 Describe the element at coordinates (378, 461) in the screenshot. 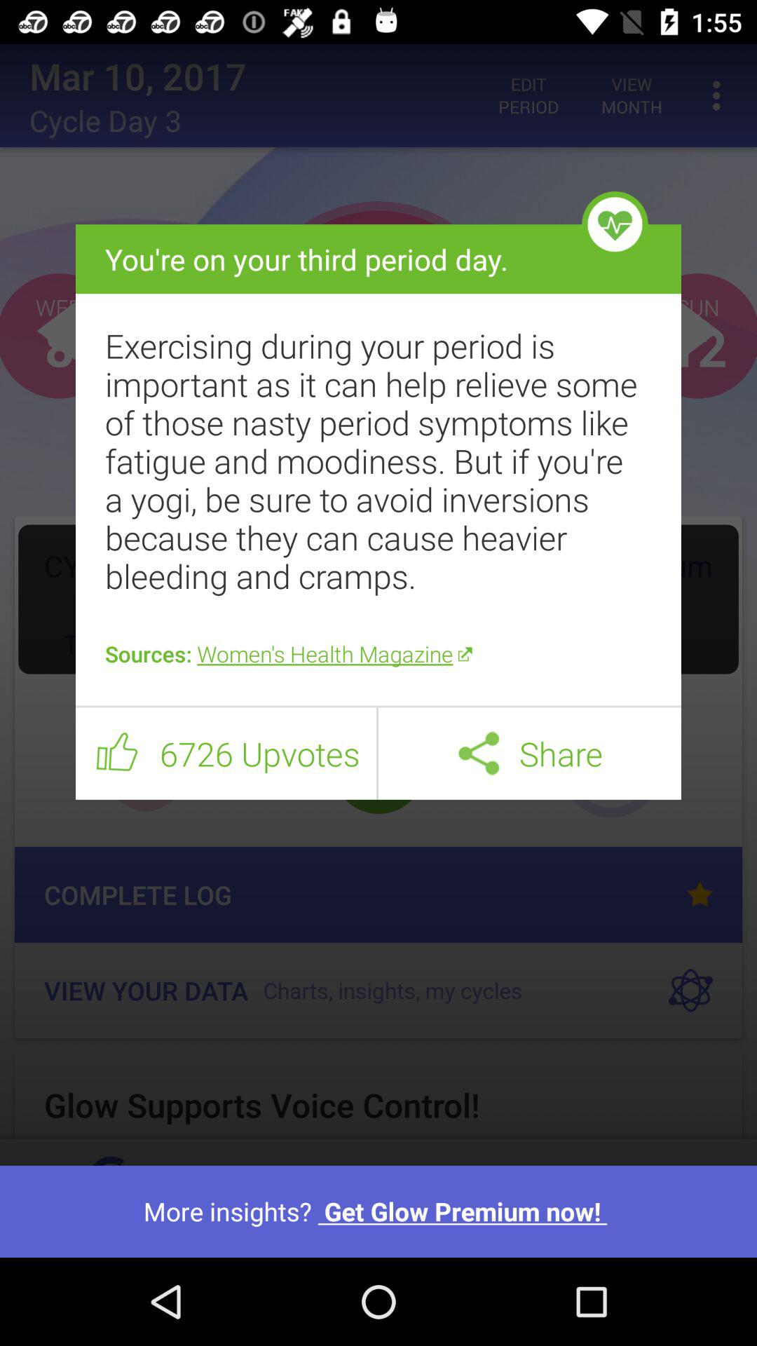

I see `select item below the you re on icon` at that location.